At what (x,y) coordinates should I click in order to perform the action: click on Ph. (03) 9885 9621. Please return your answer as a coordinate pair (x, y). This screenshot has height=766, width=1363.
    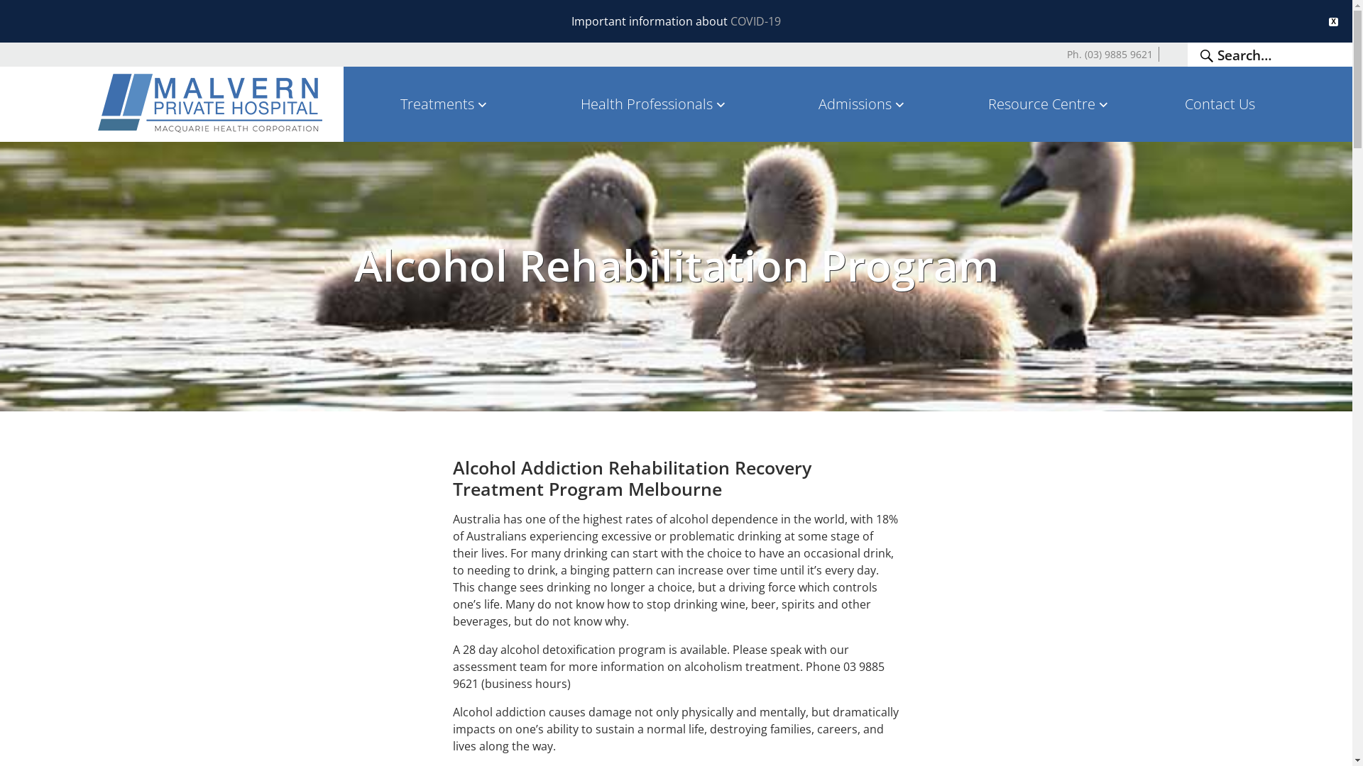
    Looking at the image, I should click on (1110, 54).